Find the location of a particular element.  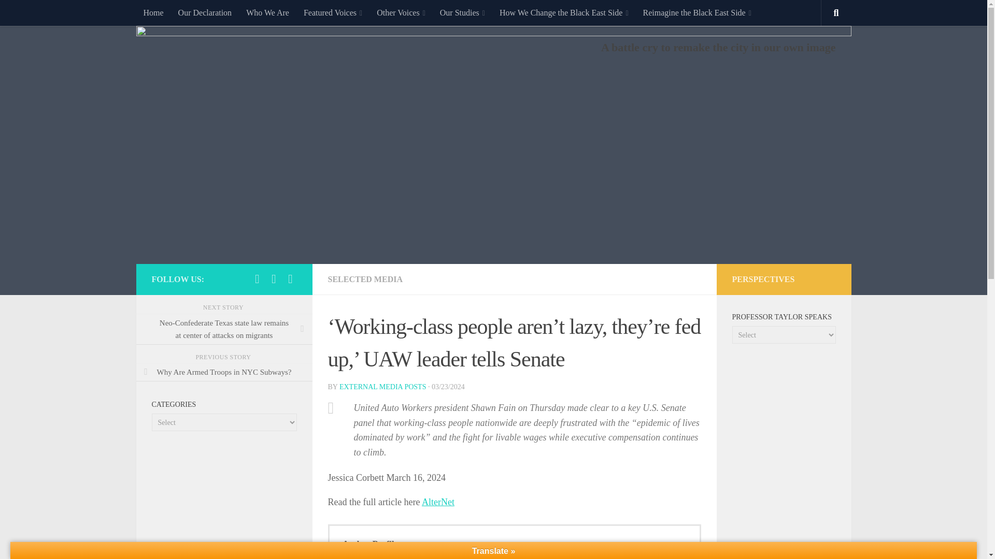

How We Change the Black East Side is located at coordinates (564, 12).